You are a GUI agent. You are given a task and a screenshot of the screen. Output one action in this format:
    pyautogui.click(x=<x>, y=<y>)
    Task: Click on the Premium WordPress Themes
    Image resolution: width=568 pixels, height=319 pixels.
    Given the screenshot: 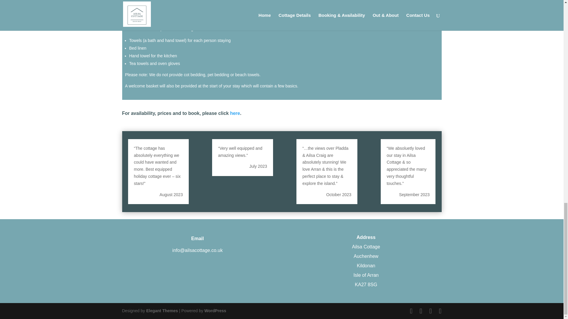 What is the action you would take?
    pyautogui.click(x=162, y=311)
    